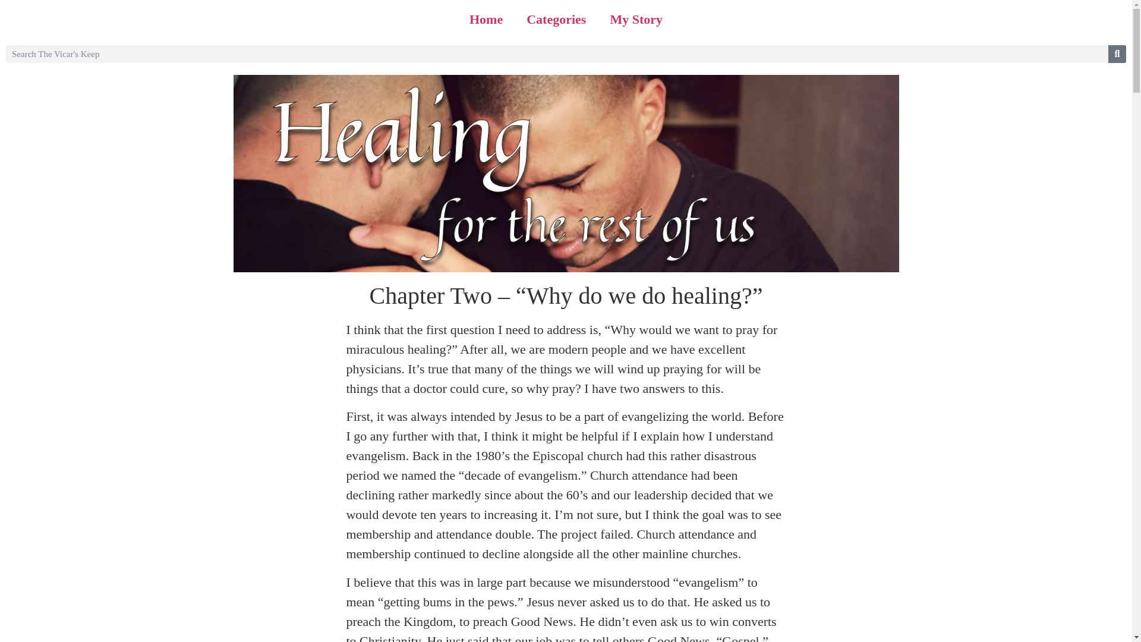 The image size is (1141, 642). Describe the element at coordinates (636, 19) in the screenshot. I see `My Story` at that location.